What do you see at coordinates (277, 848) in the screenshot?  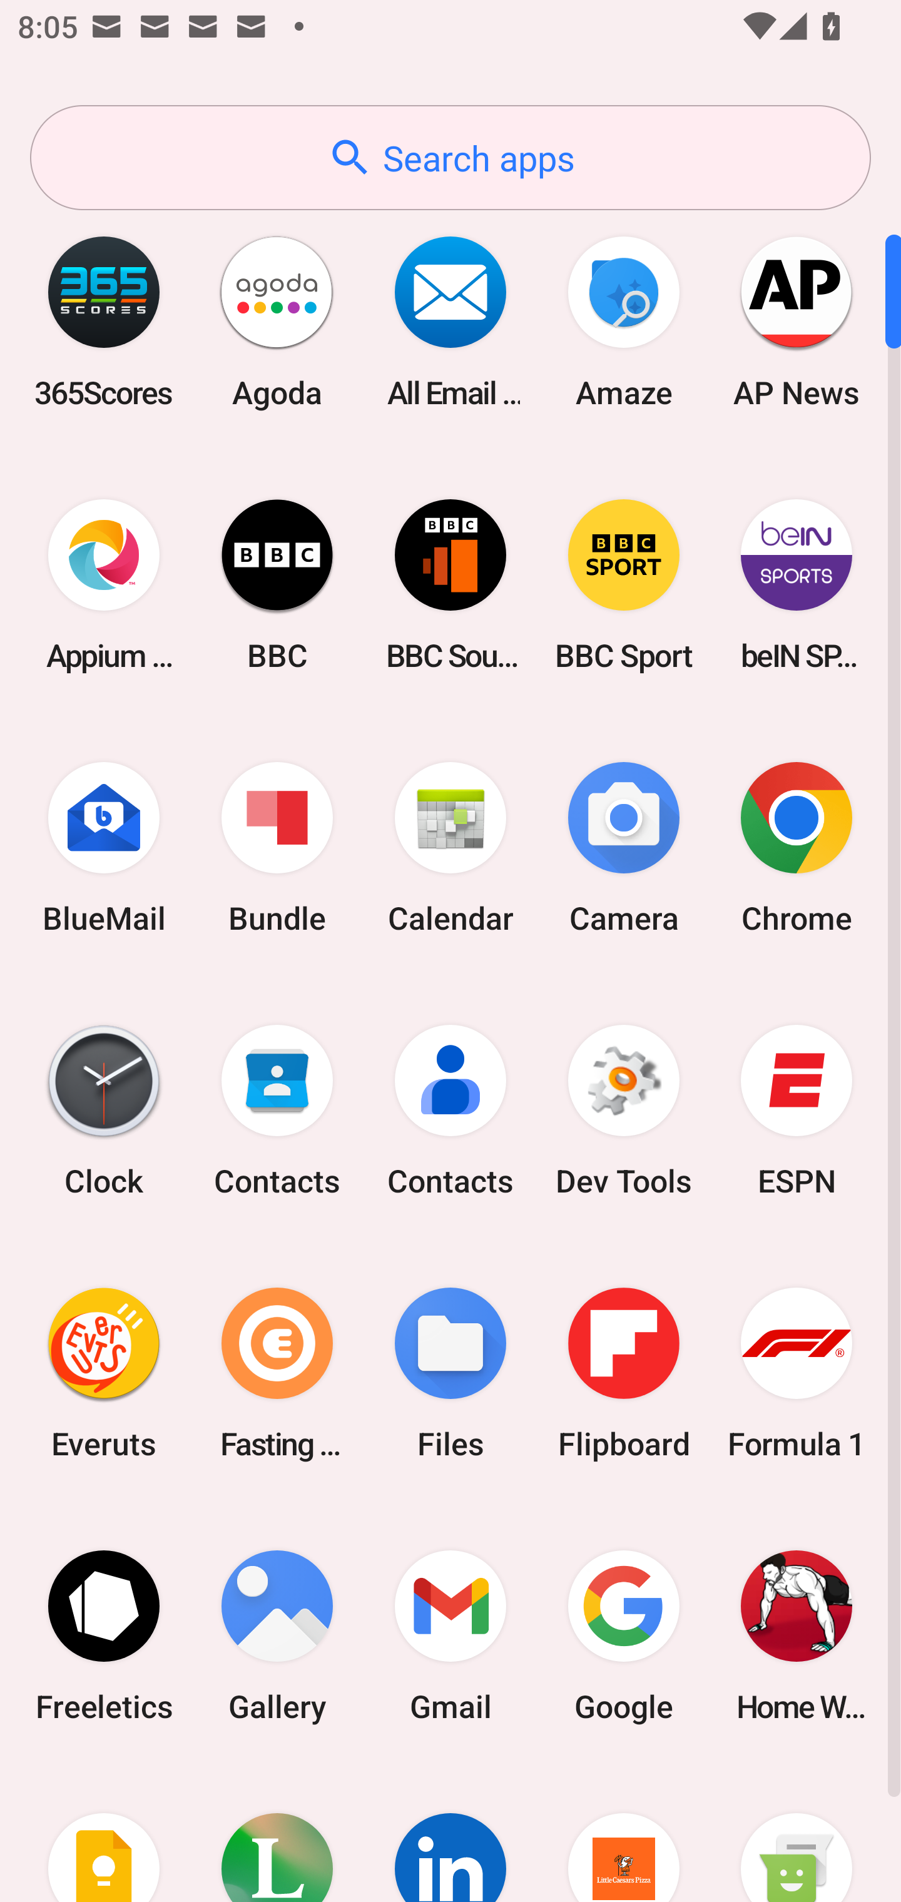 I see `Bundle` at bounding box center [277, 848].